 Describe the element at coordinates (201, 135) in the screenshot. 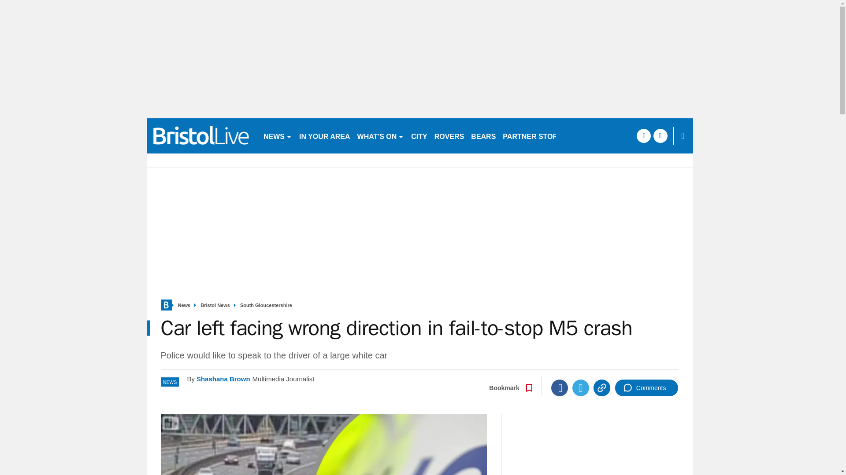

I see `bristolpost` at that location.